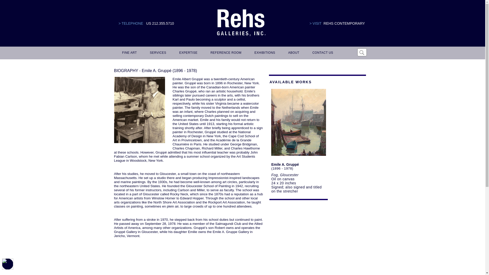 The width and height of the screenshot is (489, 275). What do you see at coordinates (344, 23) in the screenshot?
I see `REHS CONTEMPORARY` at bounding box center [344, 23].